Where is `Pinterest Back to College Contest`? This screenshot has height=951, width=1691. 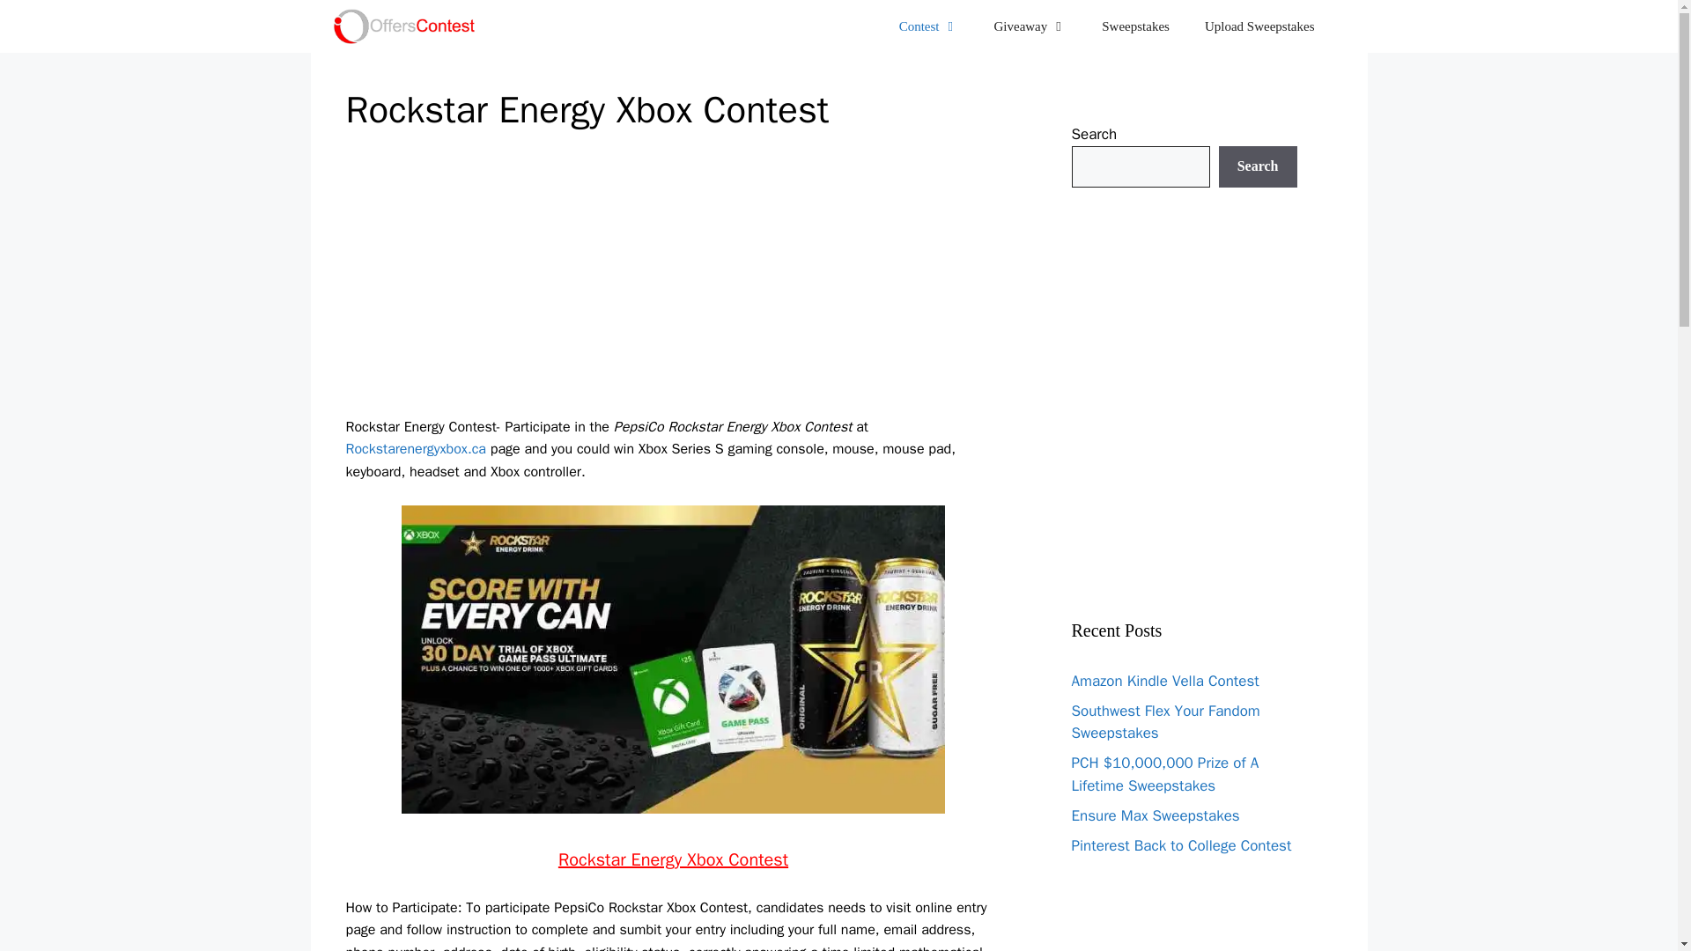
Pinterest Back to College Contest is located at coordinates (1180, 845).